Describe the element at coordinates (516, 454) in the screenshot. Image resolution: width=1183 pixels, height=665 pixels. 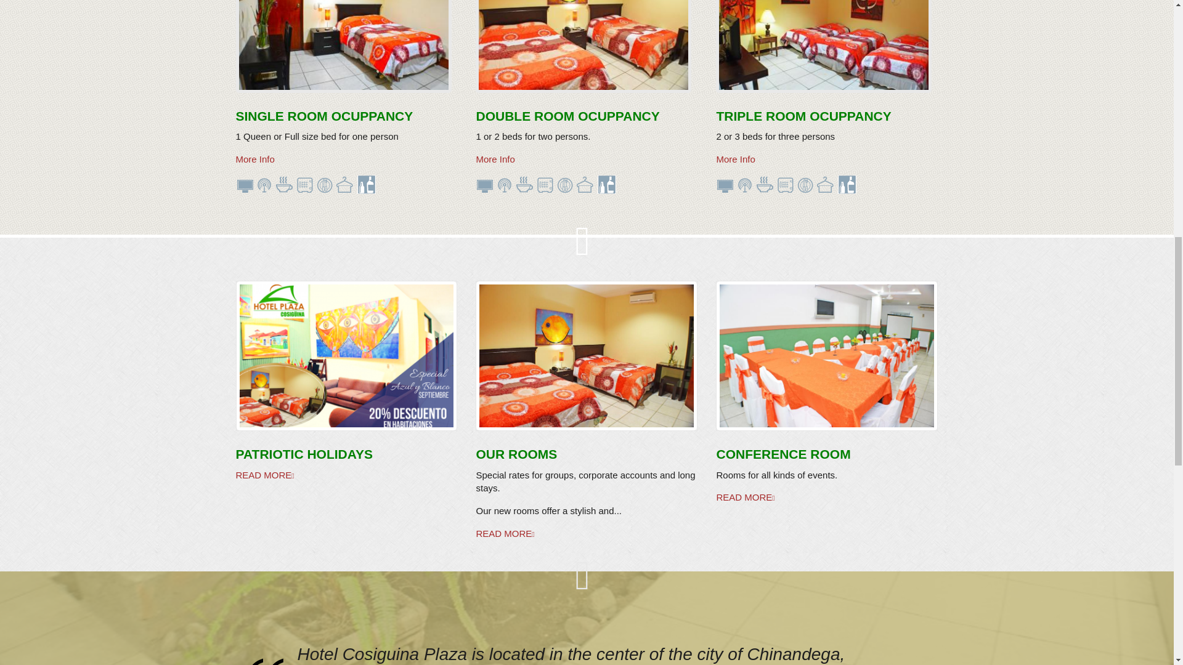
I see `OUR ROOMS` at that location.